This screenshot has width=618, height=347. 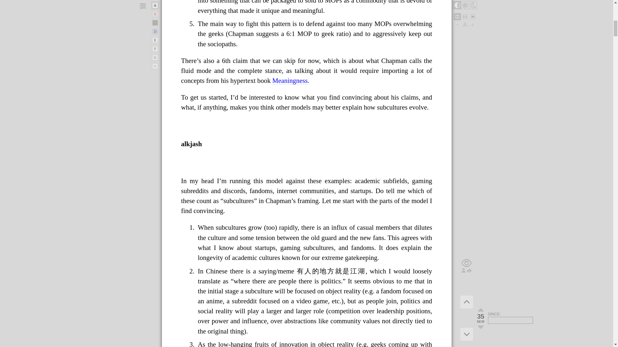 What do you see at coordinates (290, 80) in the screenshot?
I see `Meaningness` at bounding box center [290, 80].